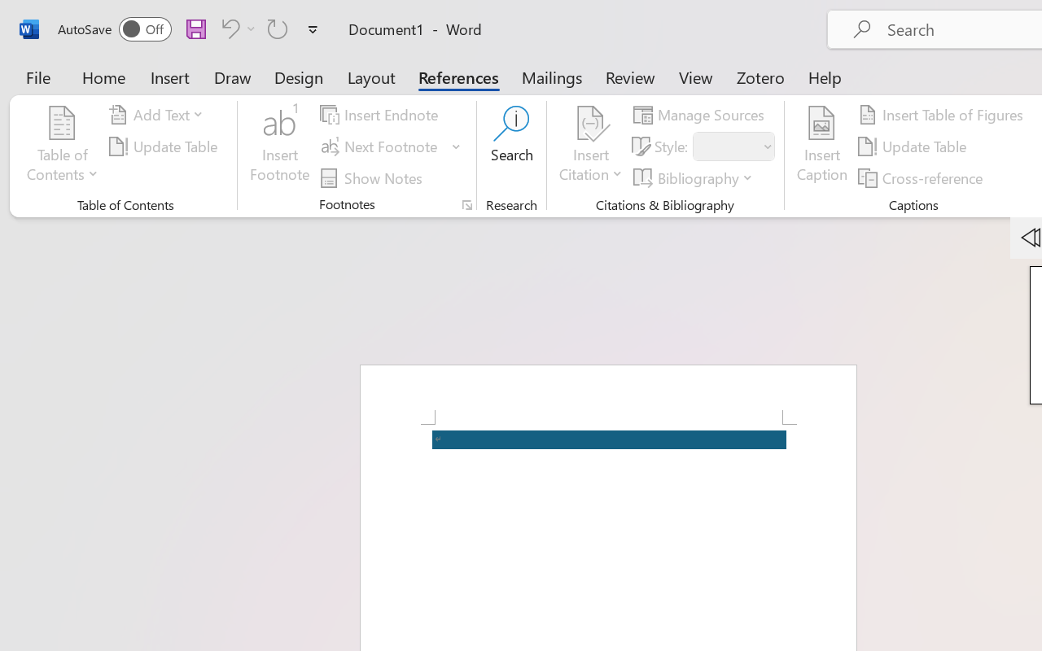 The image size is (1042, 651). Describe the element at coordinates (467, 205) in the screenshot. I see `Footnote and Endnote Dialog...` at that location.